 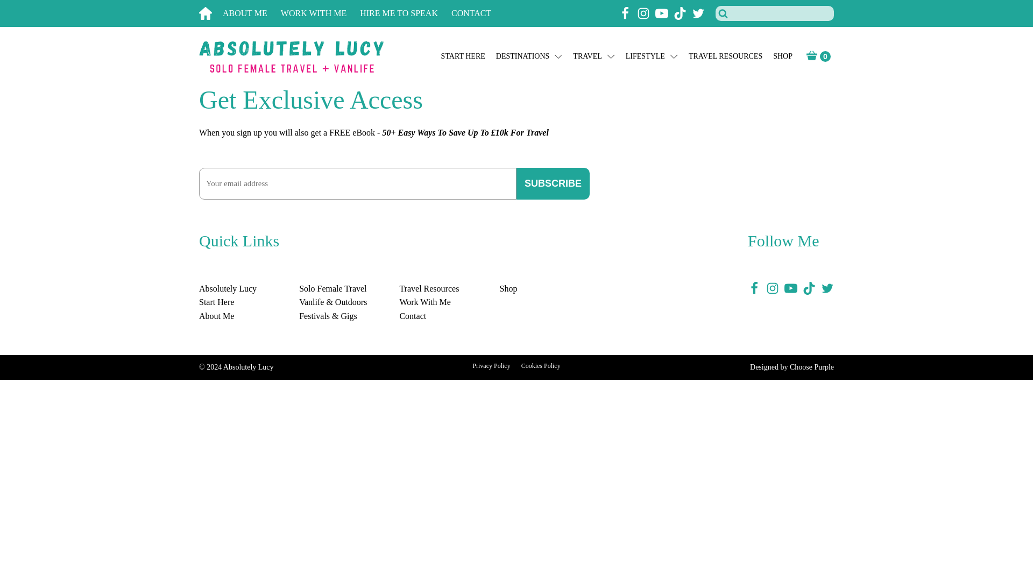 What do you see at coordinates (22, 10) in the screenshot?
I see `Search` at bounding box center [22, 10].